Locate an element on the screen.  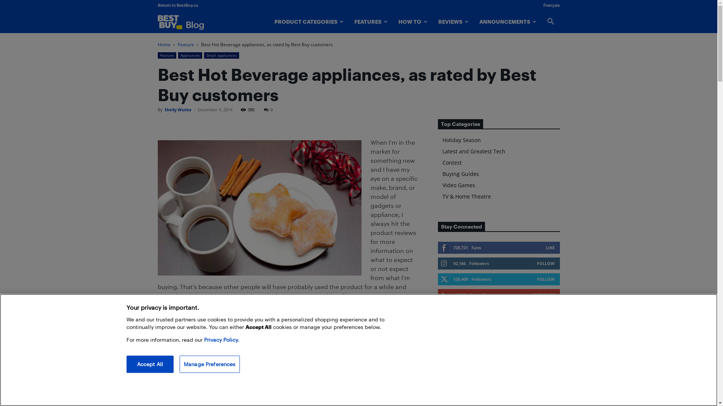
Best Buy Blog is located at coordinates (192, 22).